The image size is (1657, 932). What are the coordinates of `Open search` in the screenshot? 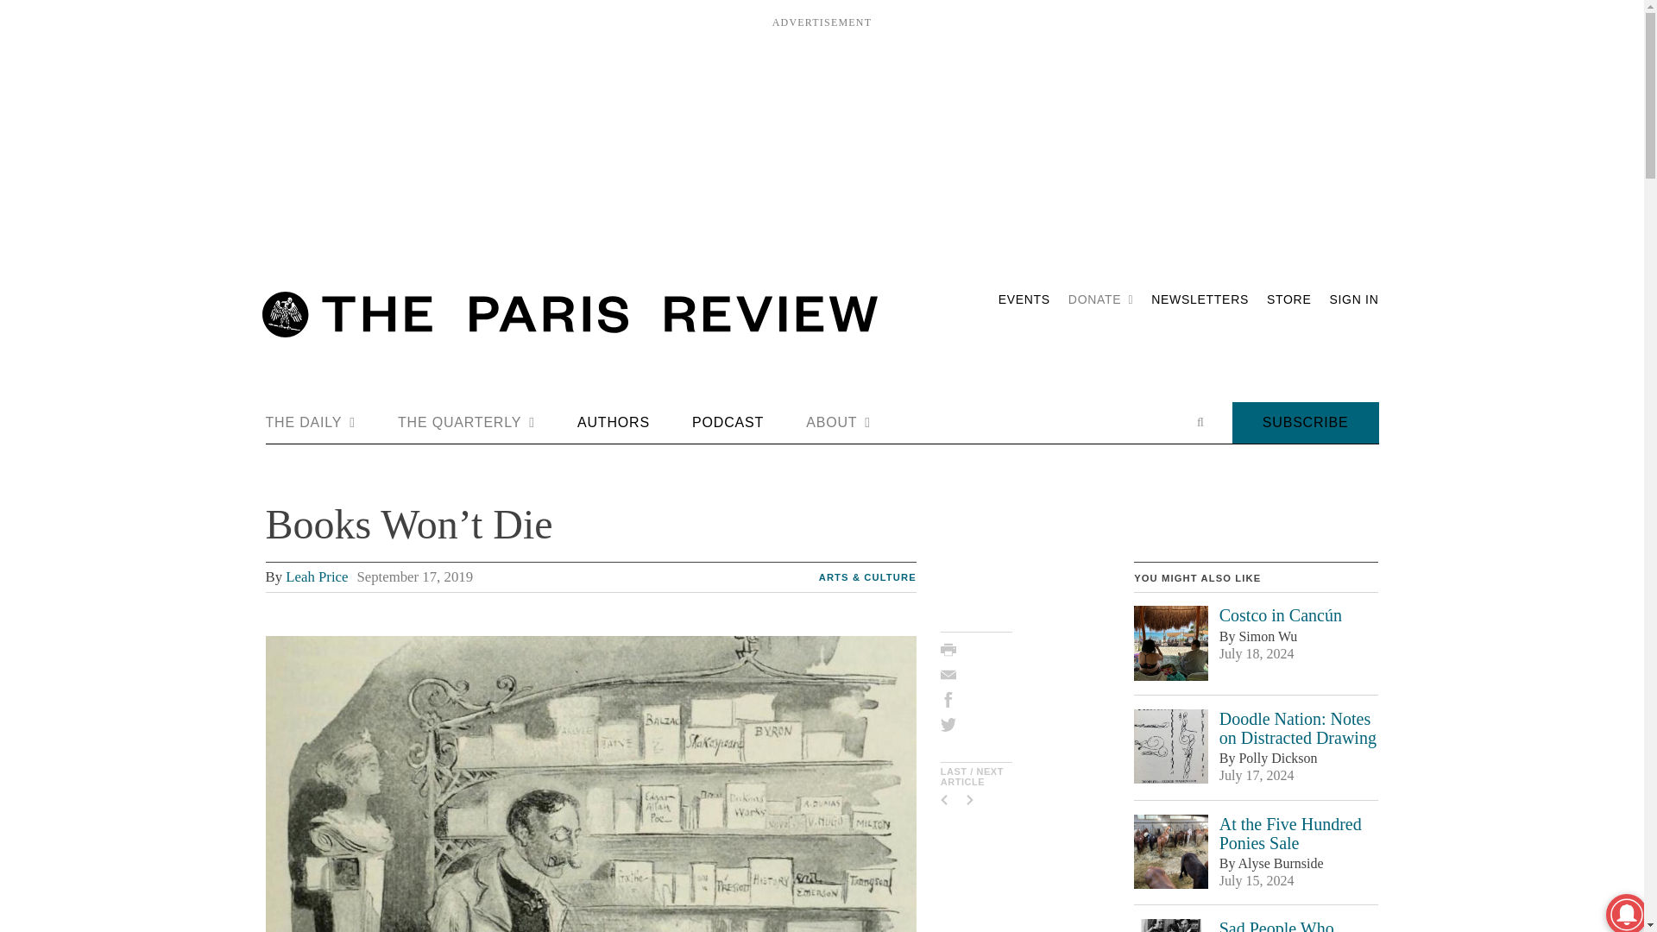 It's located at (1200, 422).